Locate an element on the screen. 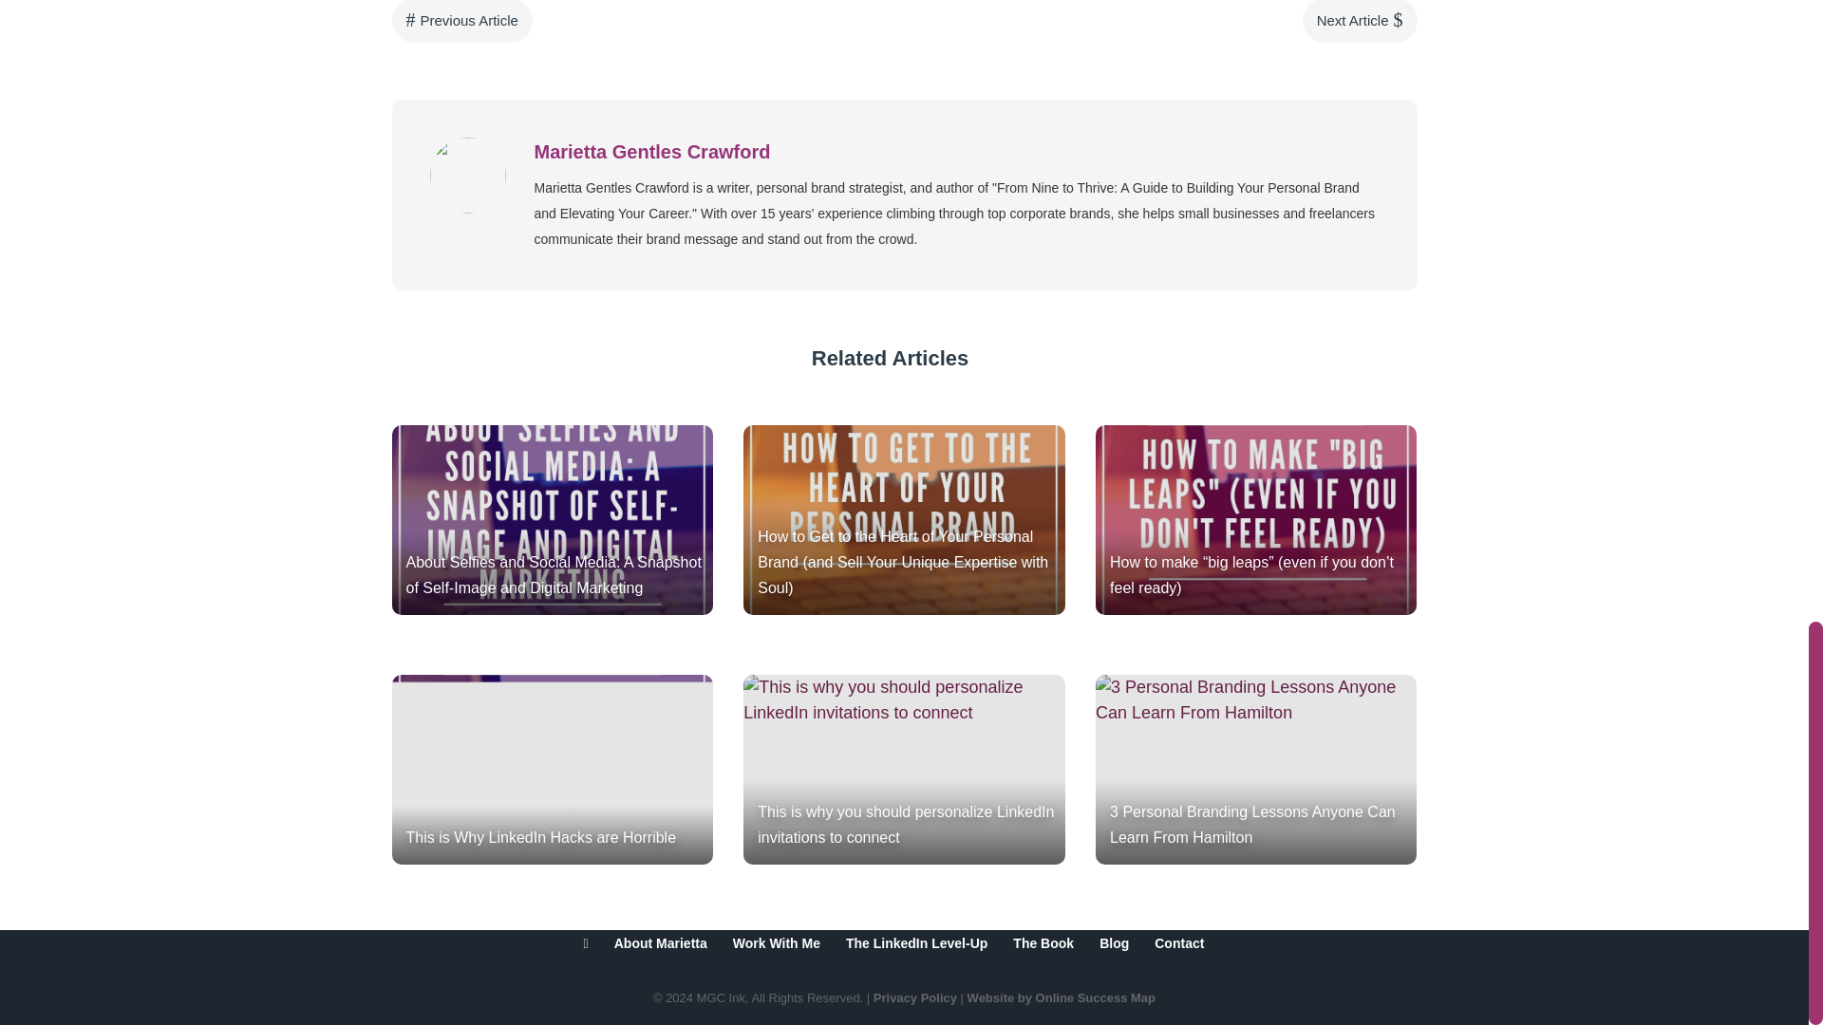 The width and height of the screenshot is (1823, 1025). This is Why LinkedIn Hacks are Horrible is located at coordinates (552, 769).